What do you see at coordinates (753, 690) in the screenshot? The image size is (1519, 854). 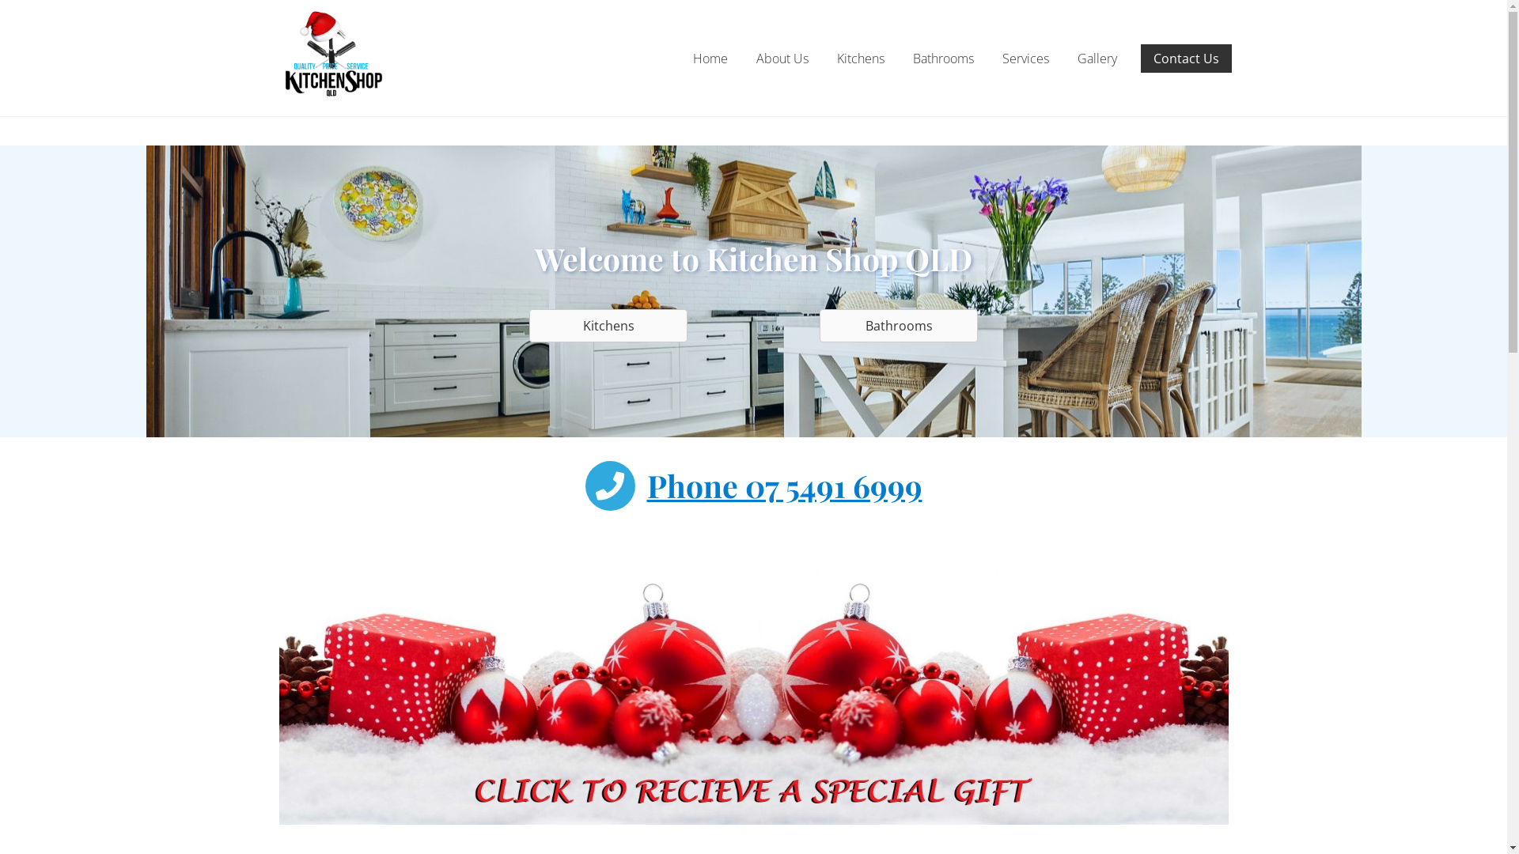 I see `CHRISTMAS 23-24` at bounding box center [753, 690].